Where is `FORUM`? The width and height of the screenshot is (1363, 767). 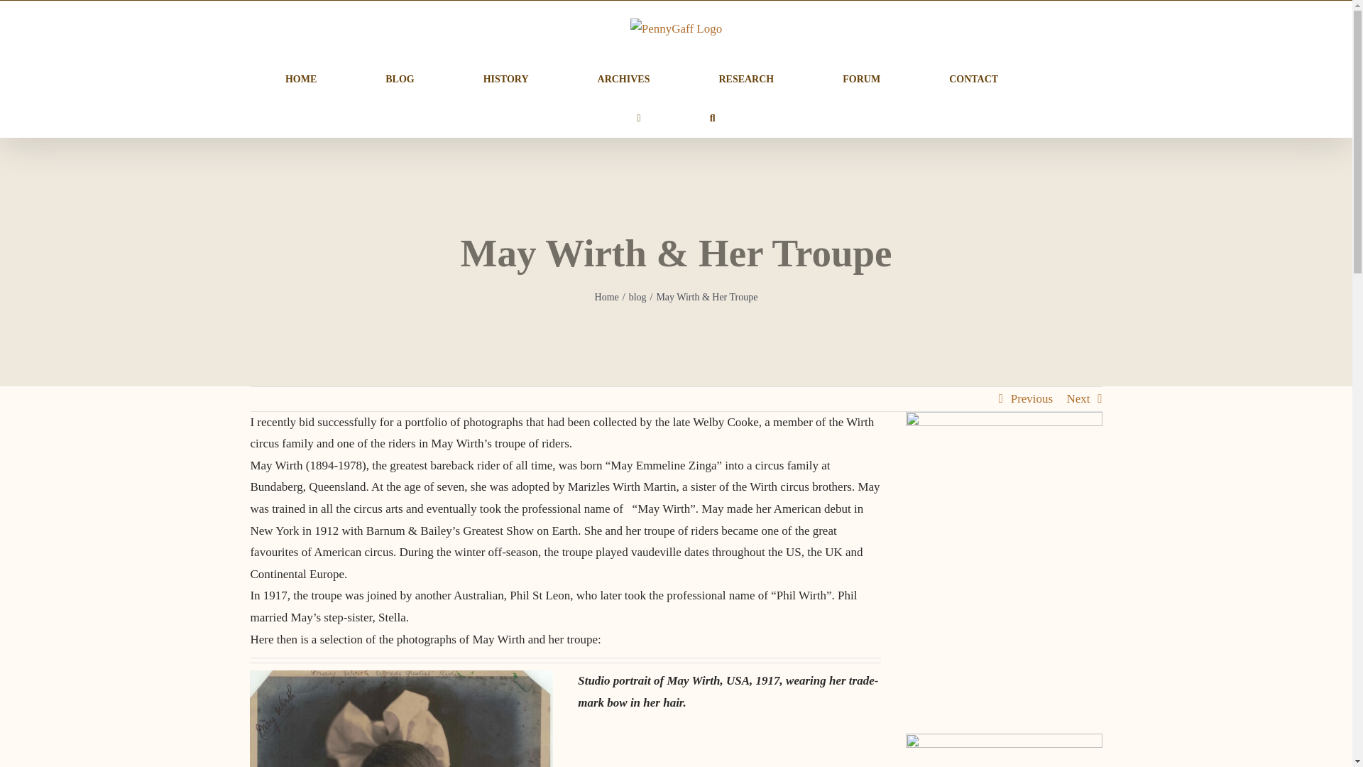
FORUM is located at coordinates (861, 78).